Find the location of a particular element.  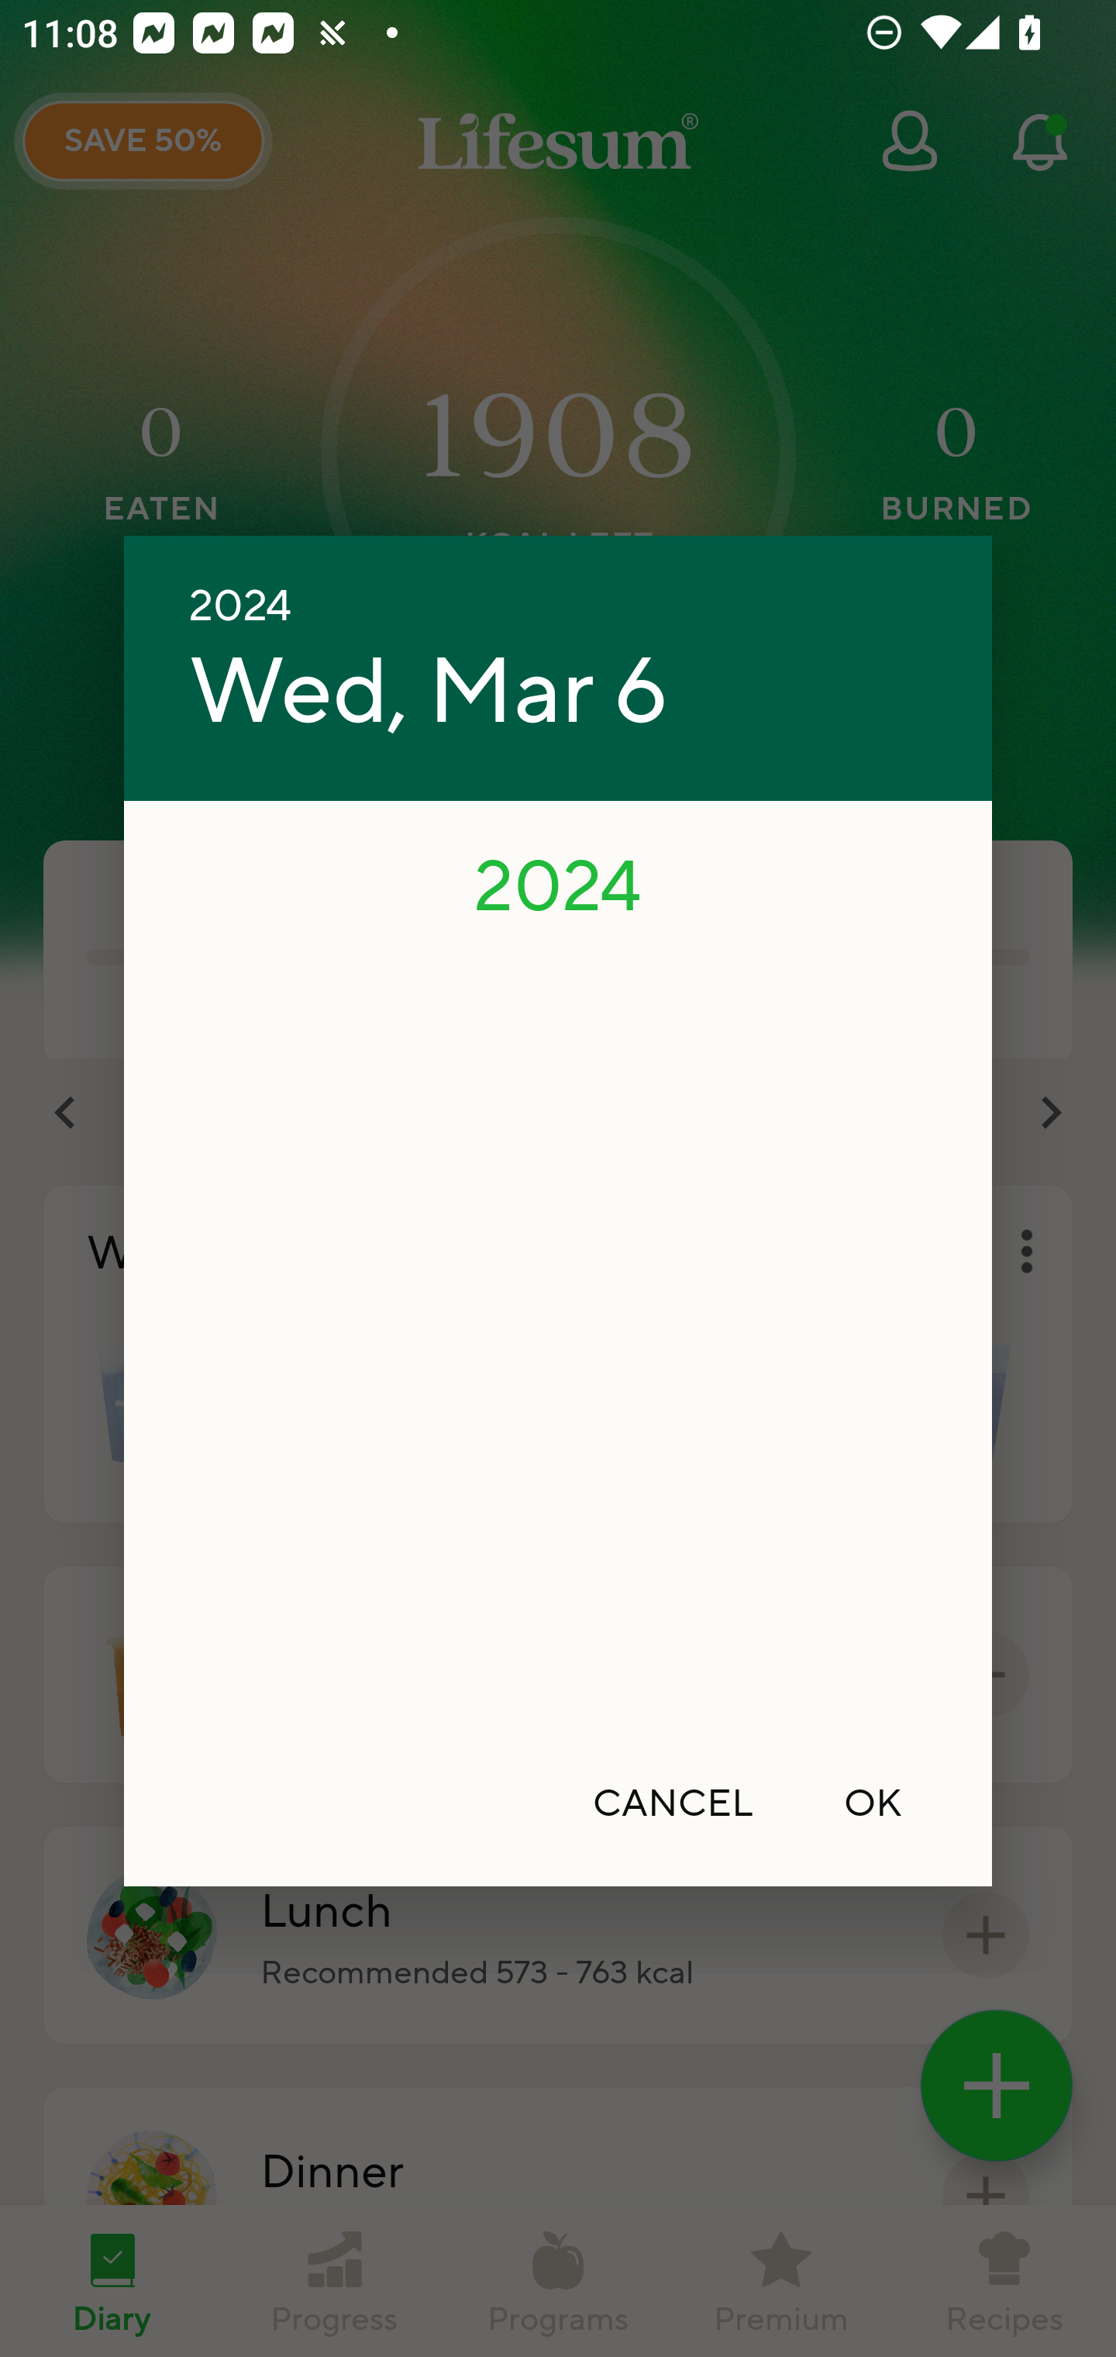

Wed, Mar 6 is located at coordinates (428, 692).